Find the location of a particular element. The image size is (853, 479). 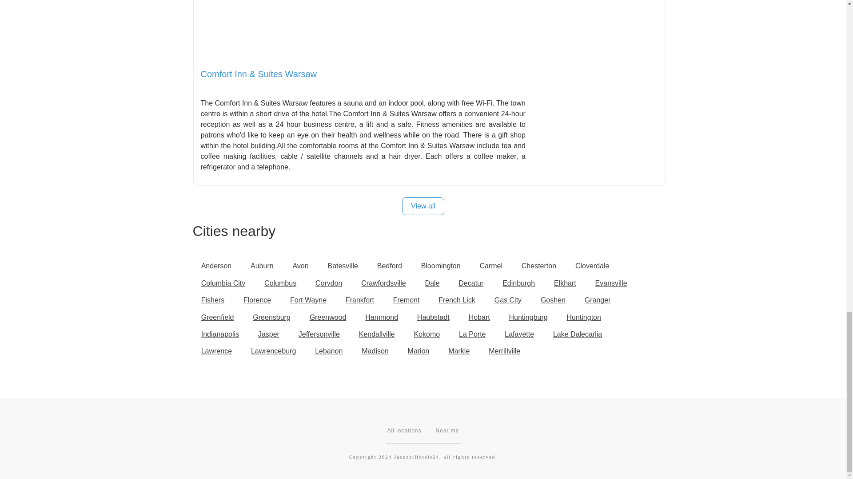

Crawfordsville is located at coordinates (384, 283).